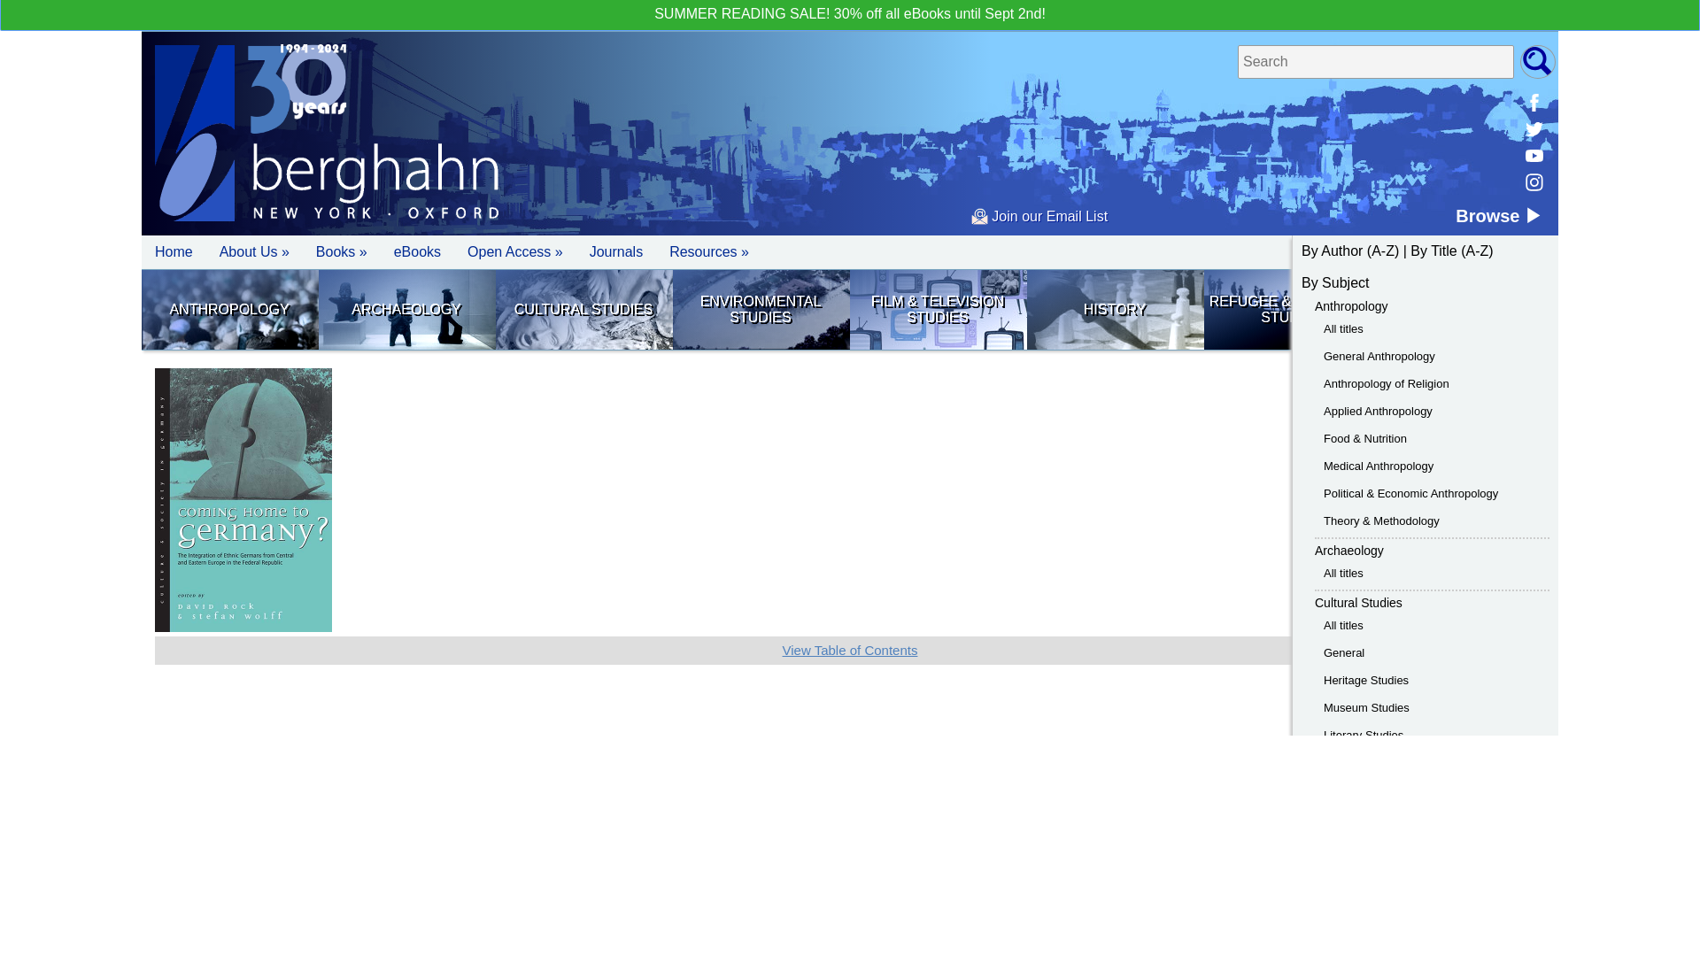 The height and width of the screenshot is (956, 1700). Describe the element at coordinates (583, 310) in the screenshot. I see `Cultural Studies` at that location.